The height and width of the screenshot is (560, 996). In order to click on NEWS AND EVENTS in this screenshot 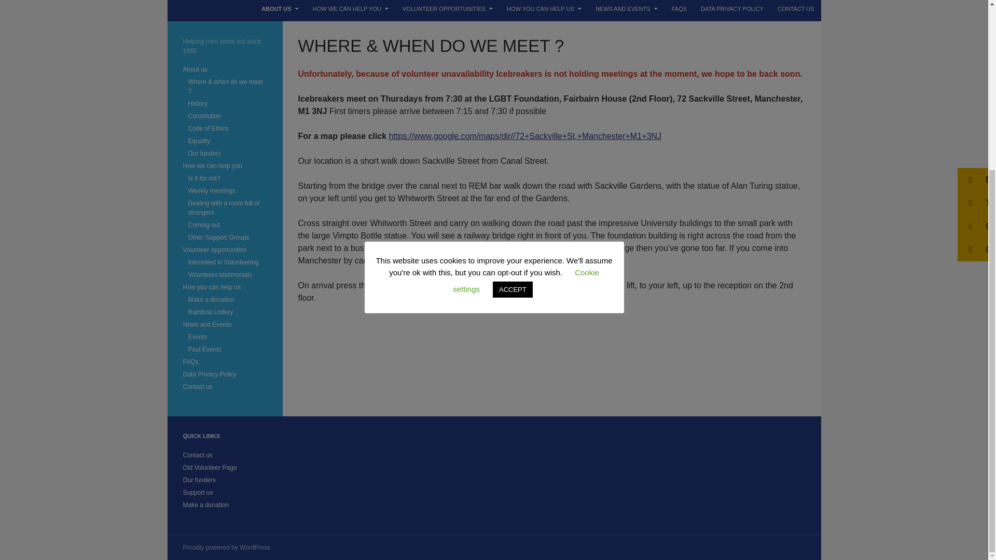, I will do `click(627, 10)`.